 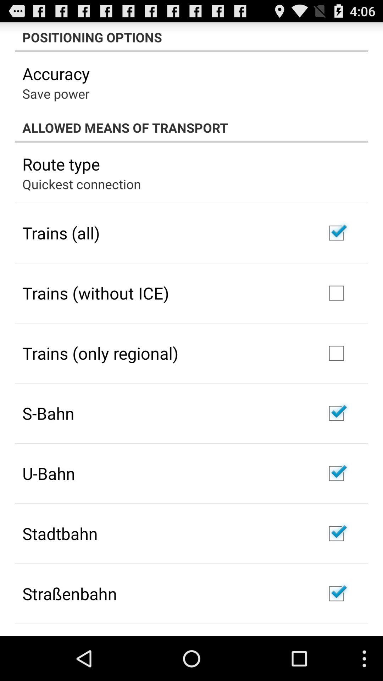 I want to click on turn on the app below the u-bahn item, so click(x=60, y=533).